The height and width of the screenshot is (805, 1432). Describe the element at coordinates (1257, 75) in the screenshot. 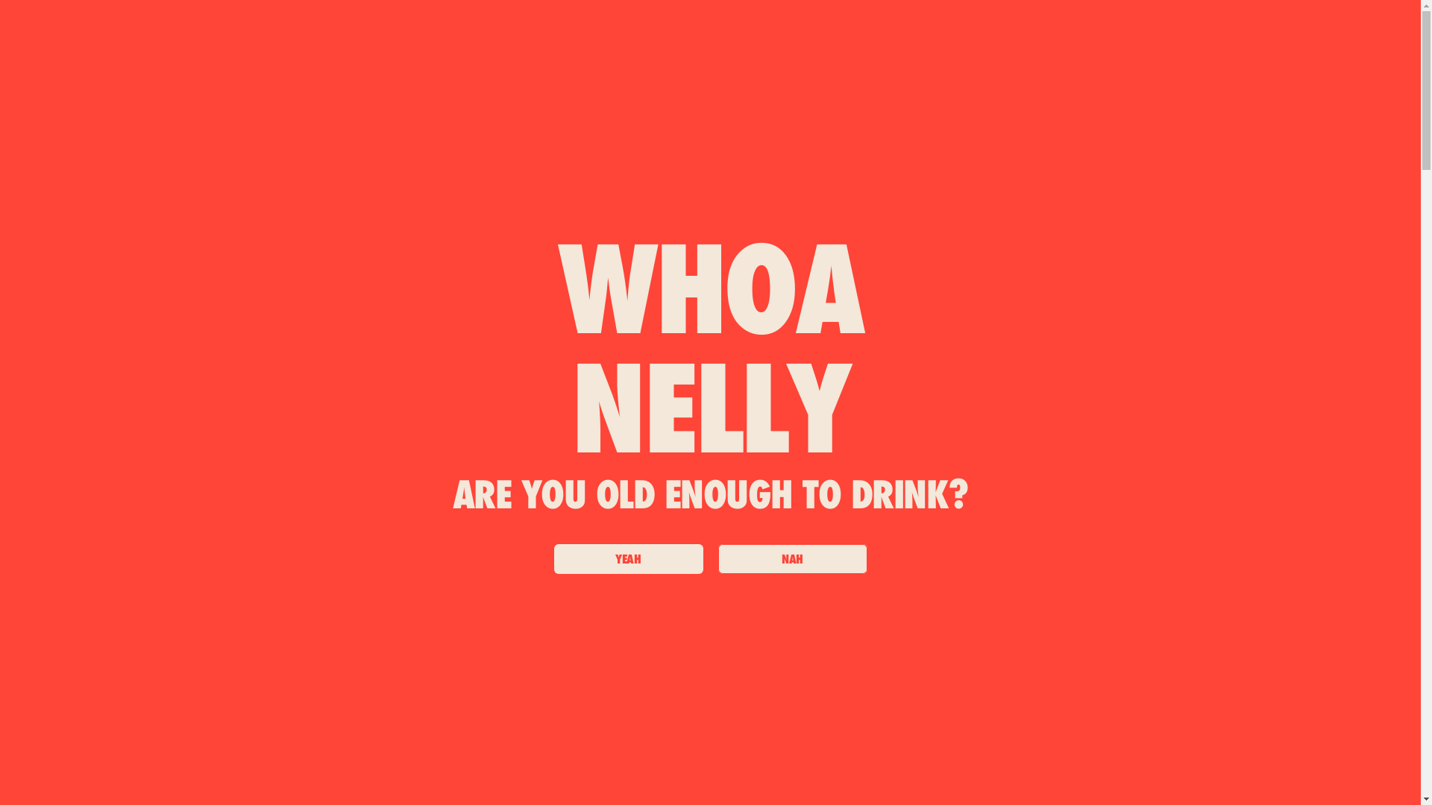

I see `Search` at that location.